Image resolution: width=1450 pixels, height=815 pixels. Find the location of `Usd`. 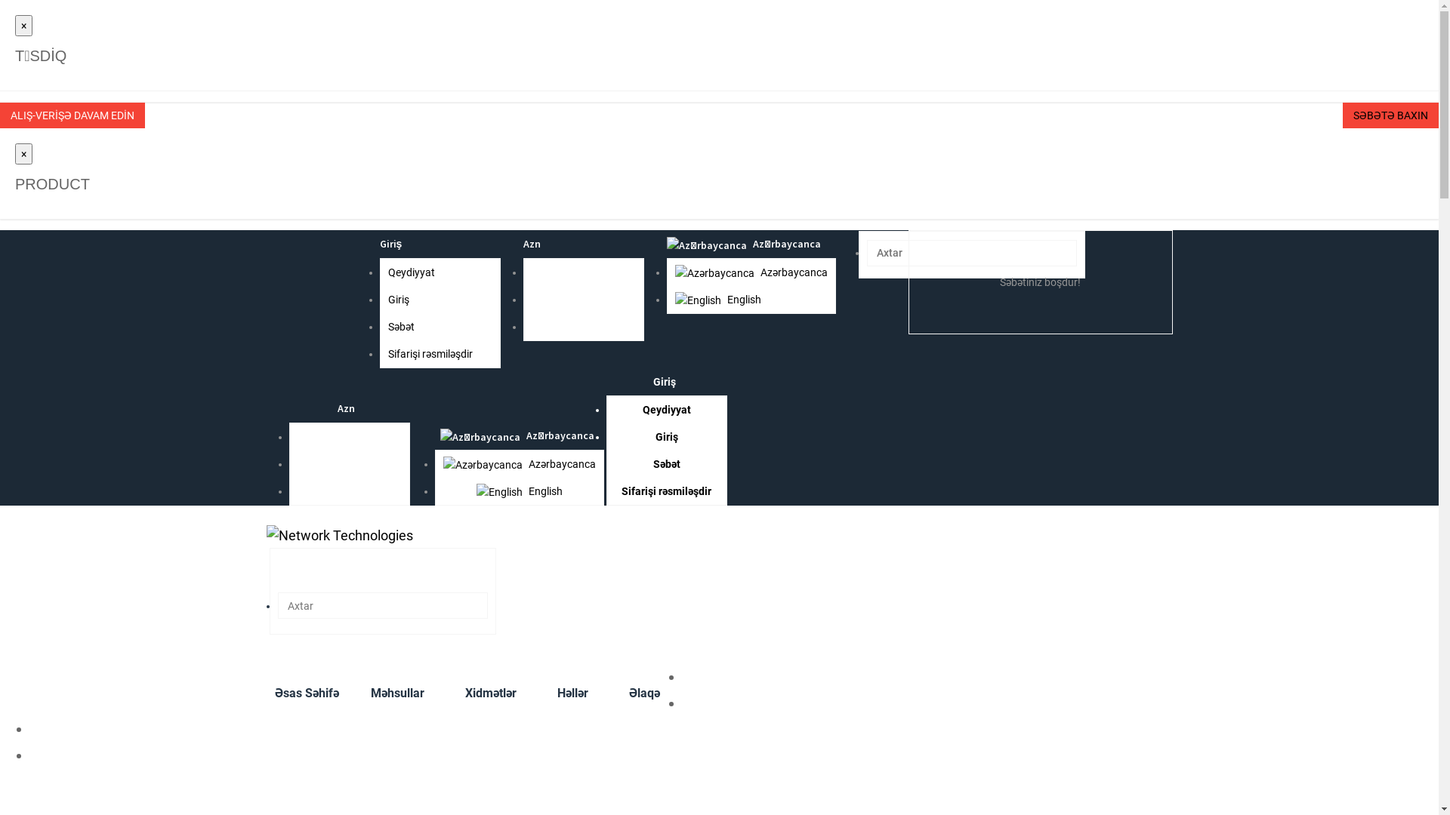

Usd is located at coordinates (541, 326).